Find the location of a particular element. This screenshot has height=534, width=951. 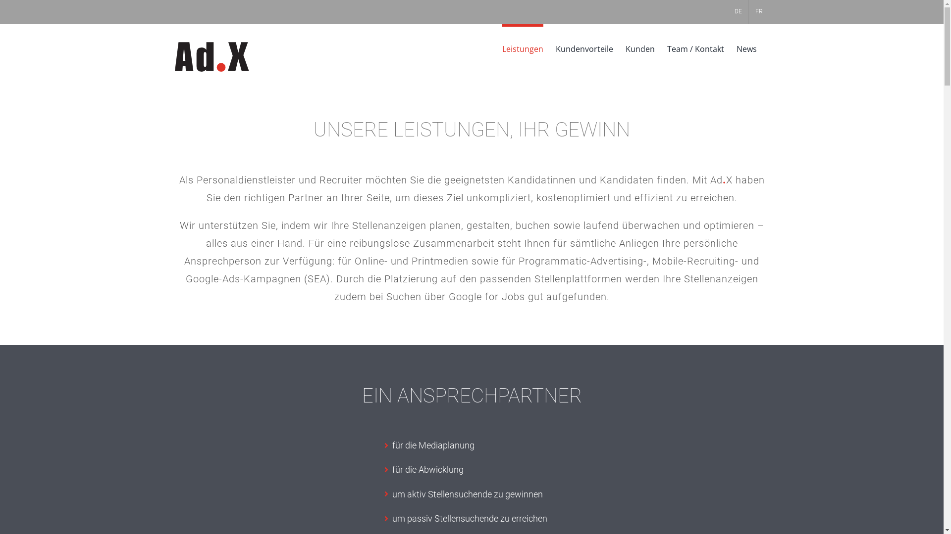

um aktiv Stellensuchende zu gewinnen is located at coordinates (472, 494).